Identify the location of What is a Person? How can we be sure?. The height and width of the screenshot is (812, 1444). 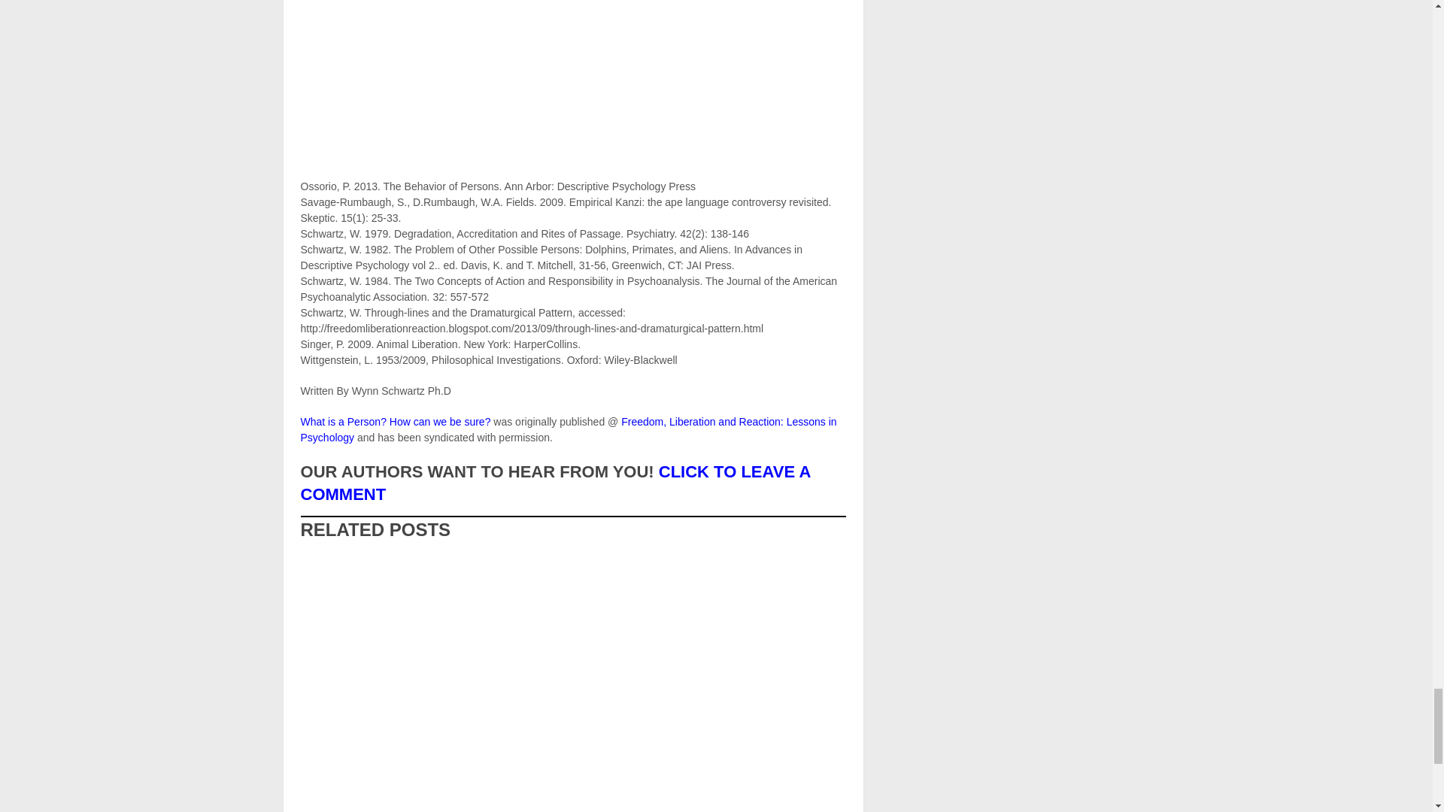
(396, 421).